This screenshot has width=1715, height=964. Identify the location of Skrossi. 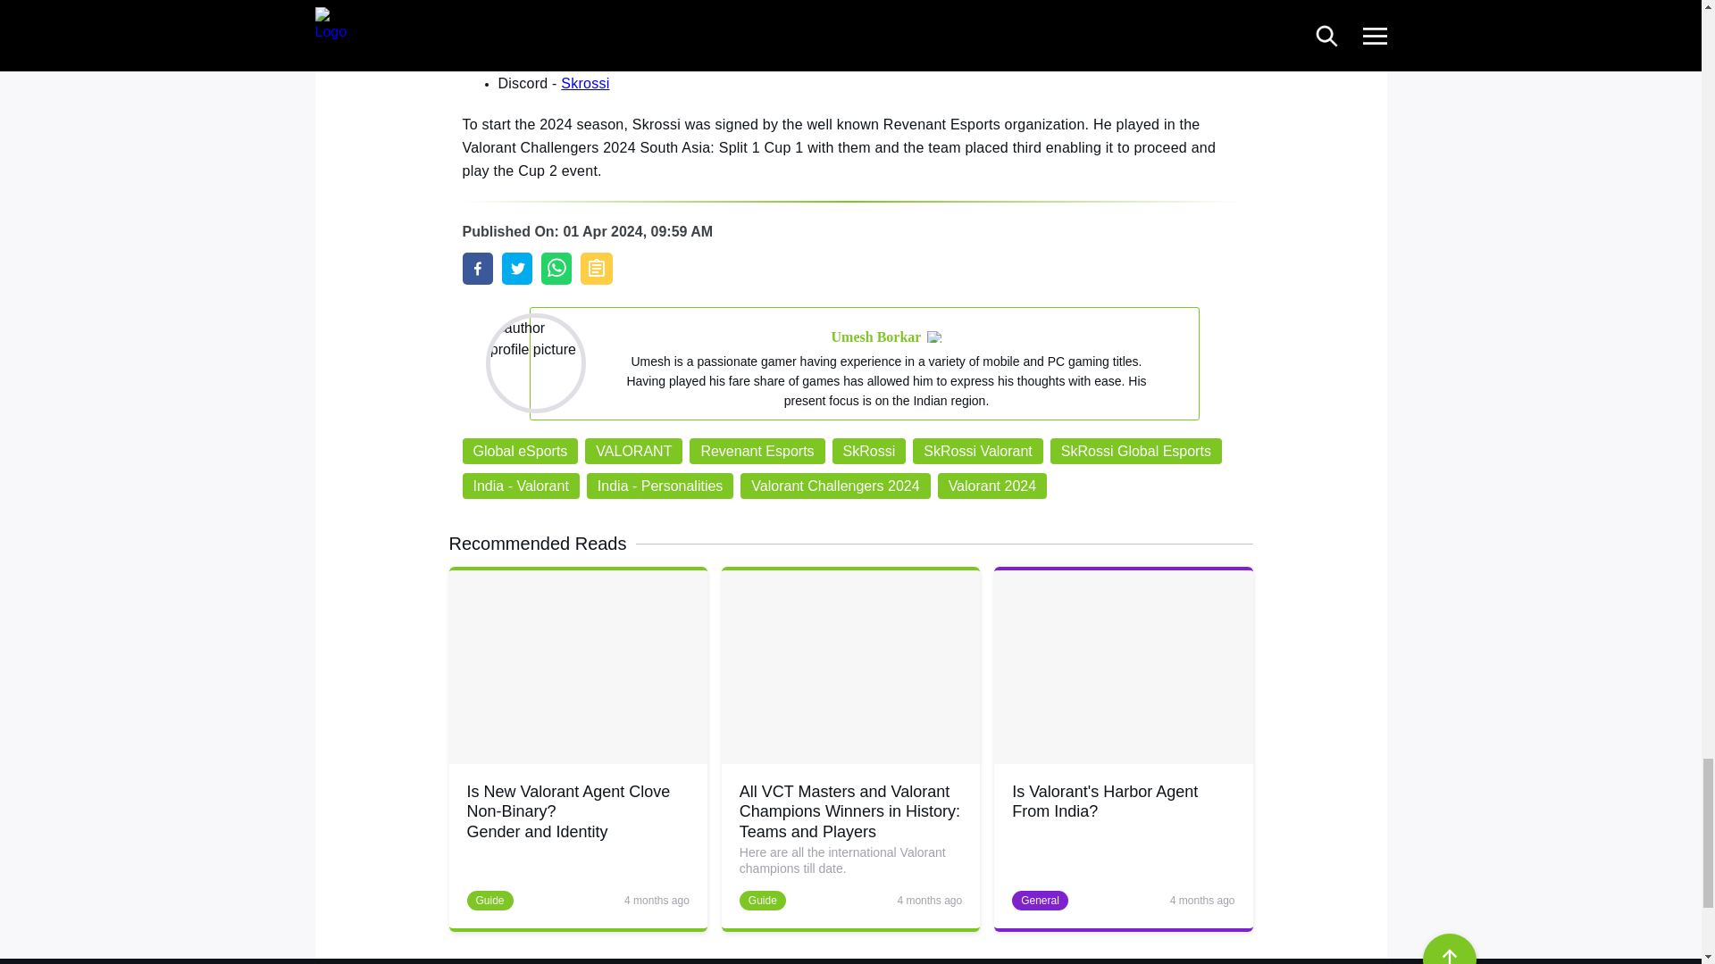
(584, 83).